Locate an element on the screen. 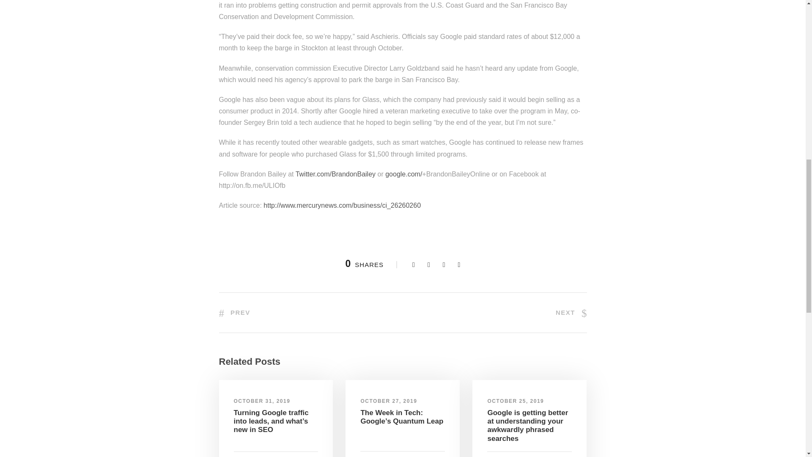 Image resolution: width=812 pixels, height=457 pixels. OCTOBER 31, 2019 is located at coordinates (261, 401).